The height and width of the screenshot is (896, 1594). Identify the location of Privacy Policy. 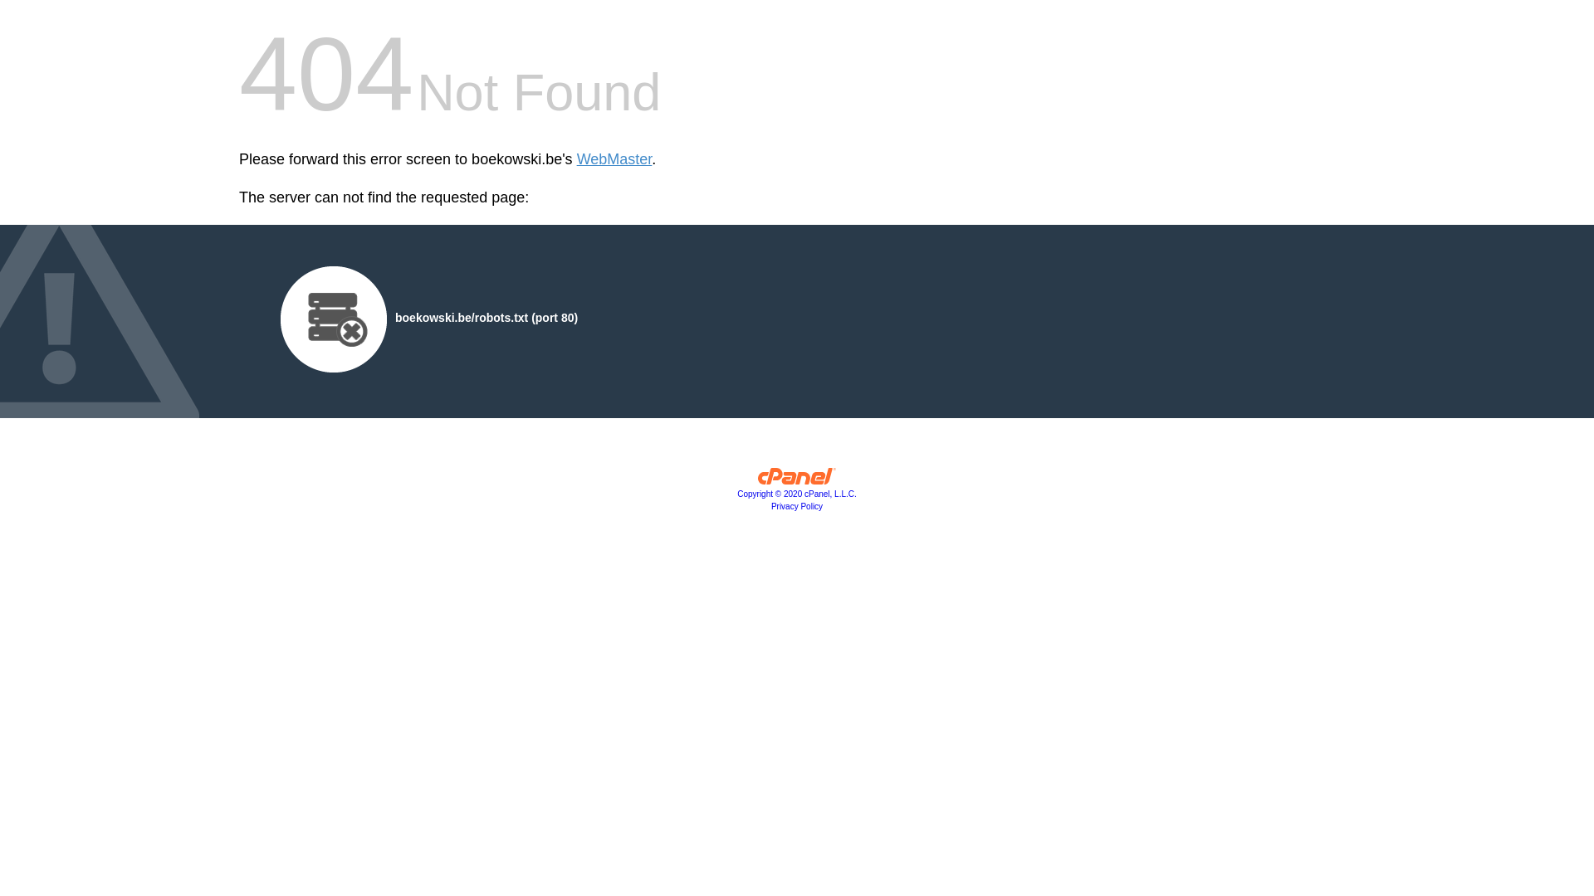
(797, 506).